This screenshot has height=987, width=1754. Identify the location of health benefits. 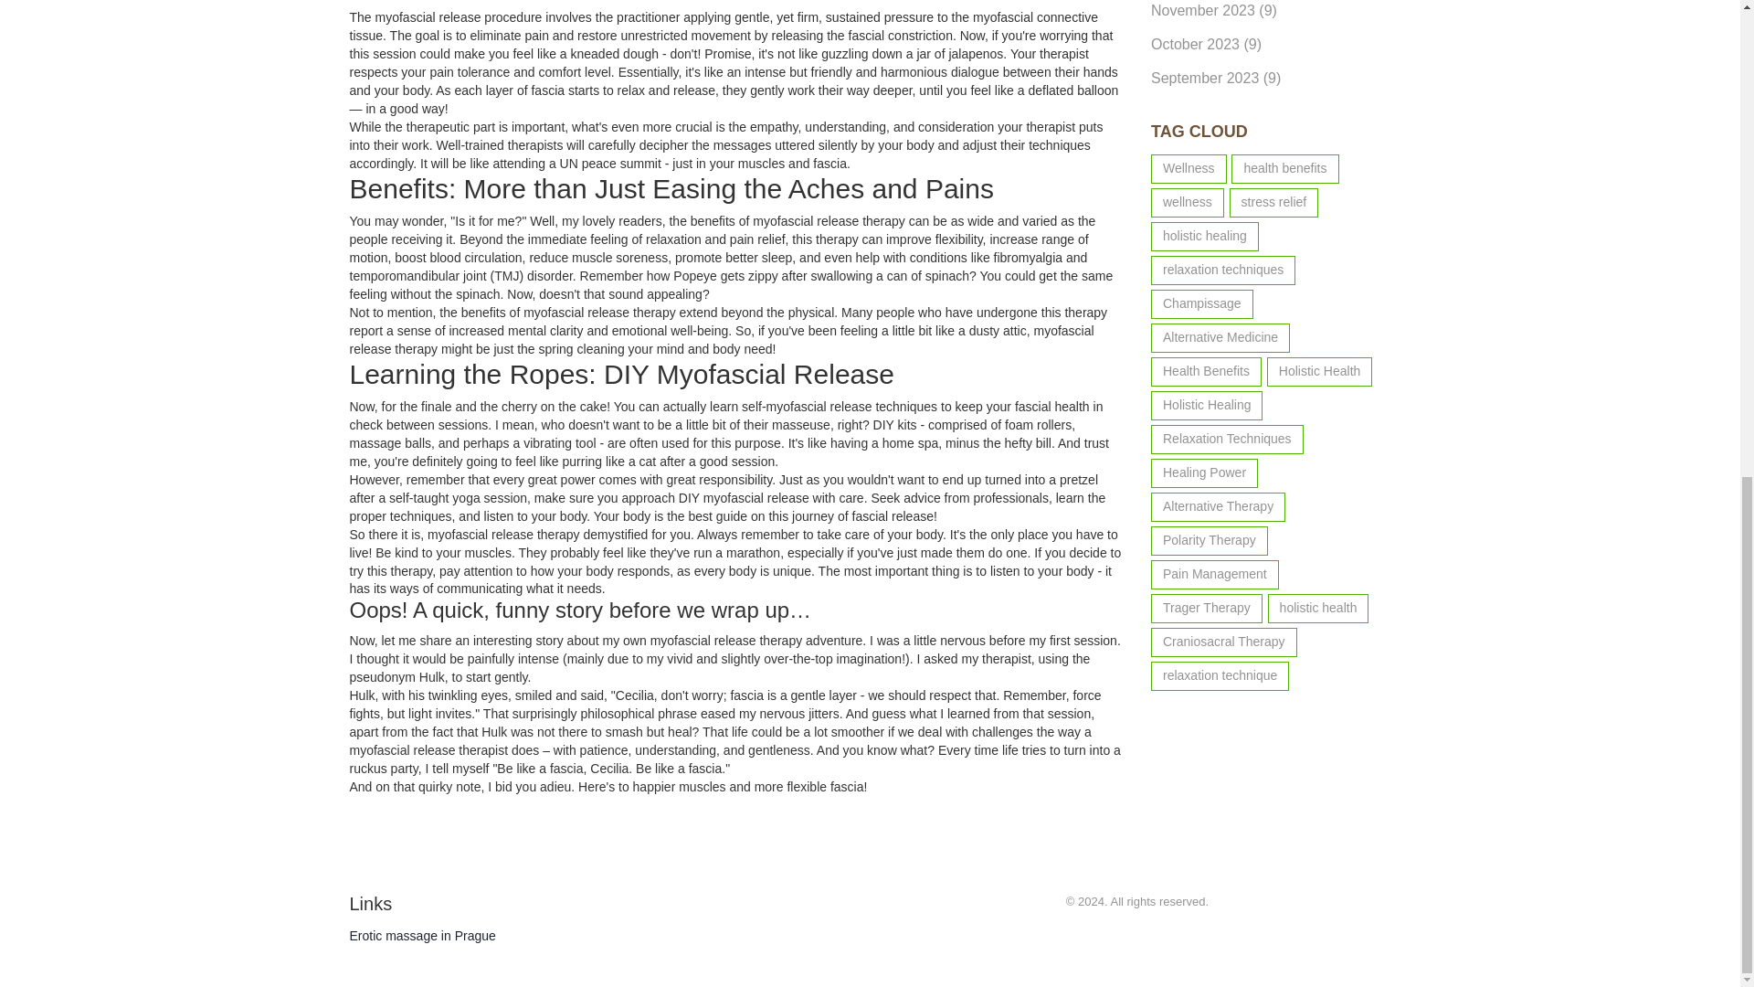
(1284, 168).